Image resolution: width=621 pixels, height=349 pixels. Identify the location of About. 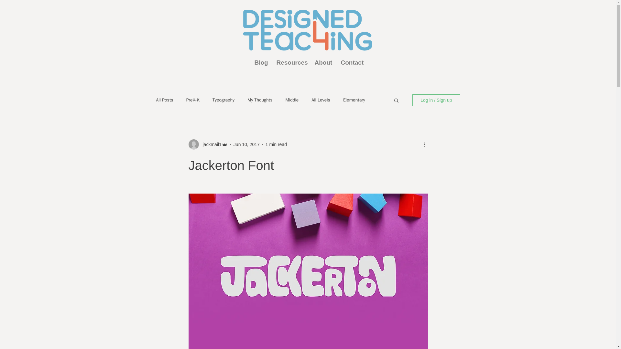
(323, 63).